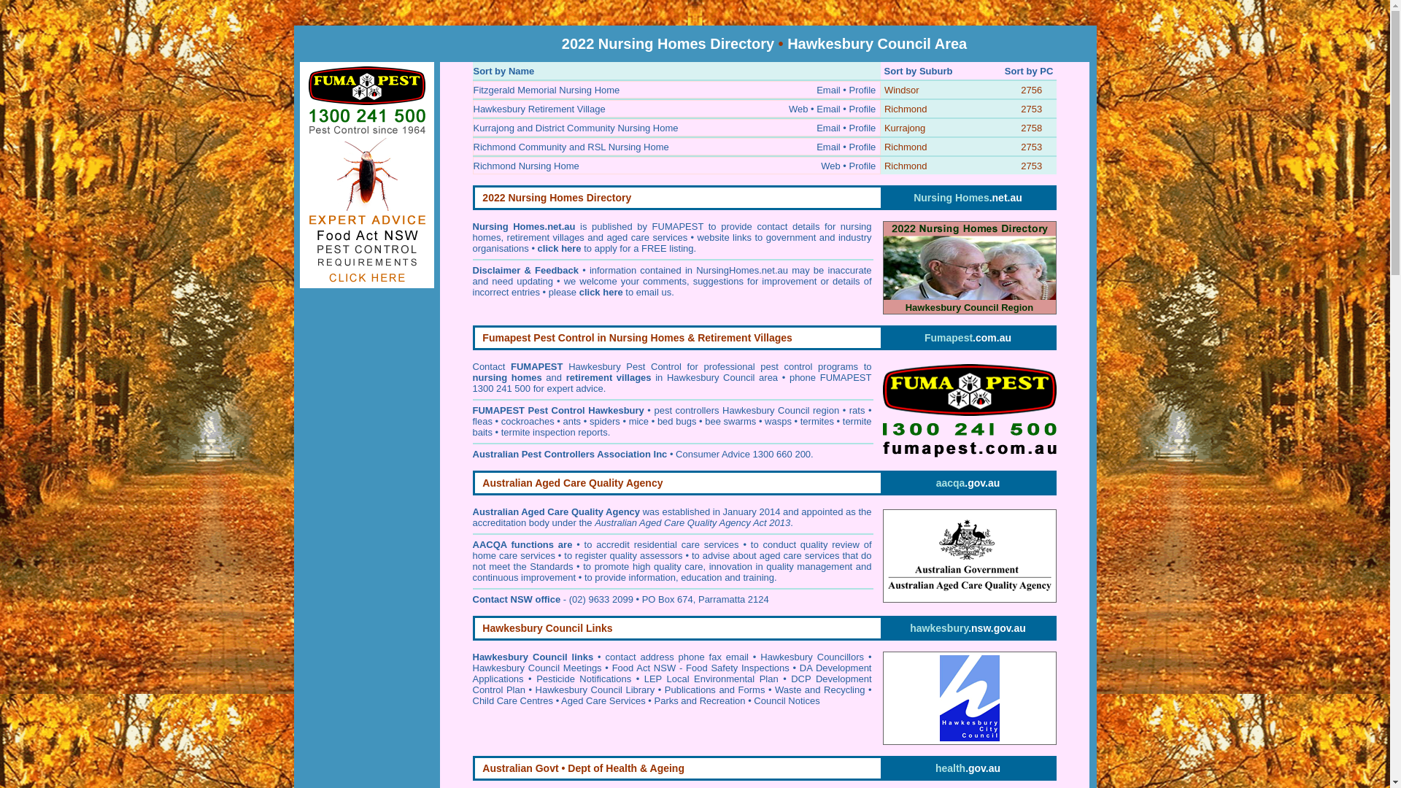 The height and width of the screenshot is (788, 1401). I want to click on health.gov.au, so click(968, 768).